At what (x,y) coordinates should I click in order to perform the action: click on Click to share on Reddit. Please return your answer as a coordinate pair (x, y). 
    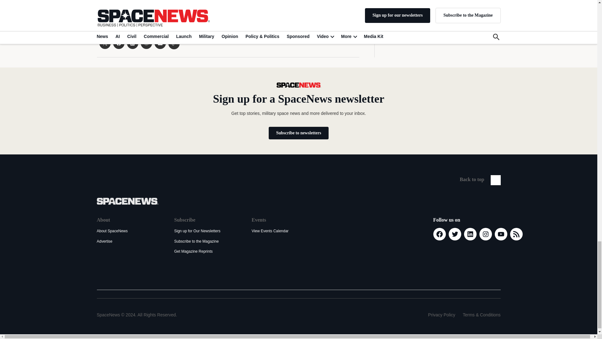
    Looking at the image, I should click on (146, 43).